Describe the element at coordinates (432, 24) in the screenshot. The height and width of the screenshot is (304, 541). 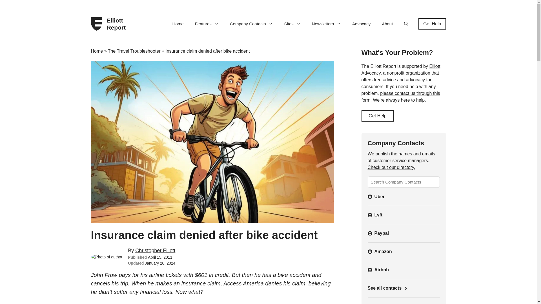
I see `Get Help` at that location.